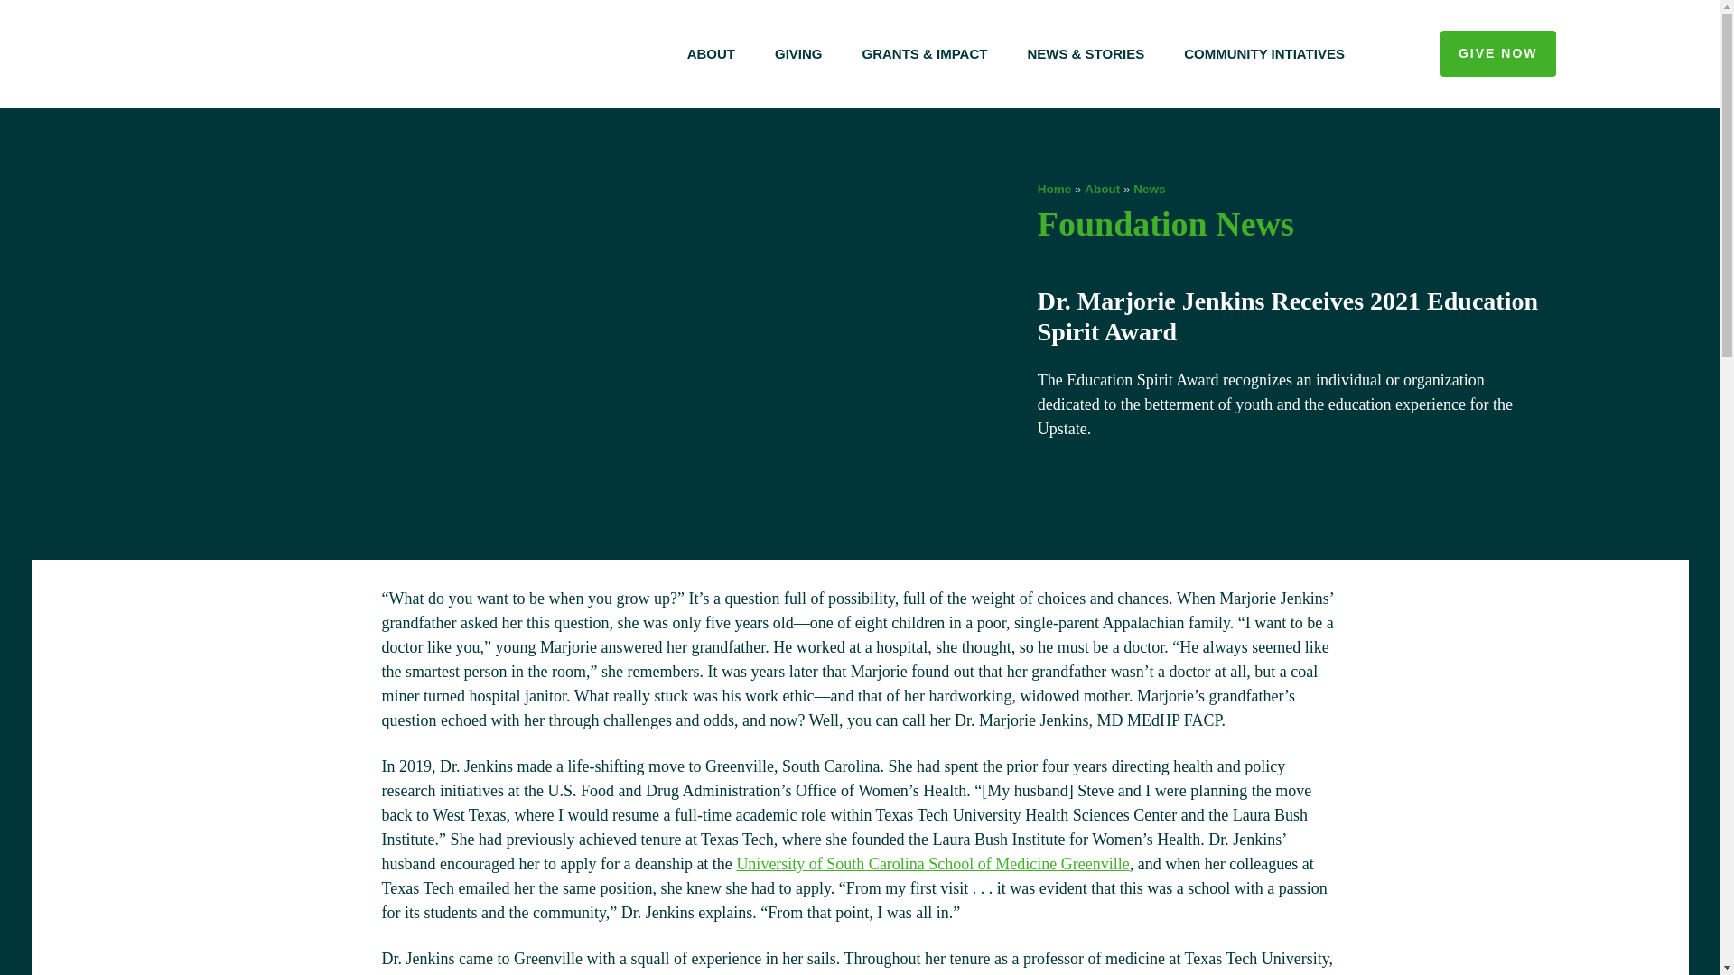  I want to click on GIVING, so click(798, 54).